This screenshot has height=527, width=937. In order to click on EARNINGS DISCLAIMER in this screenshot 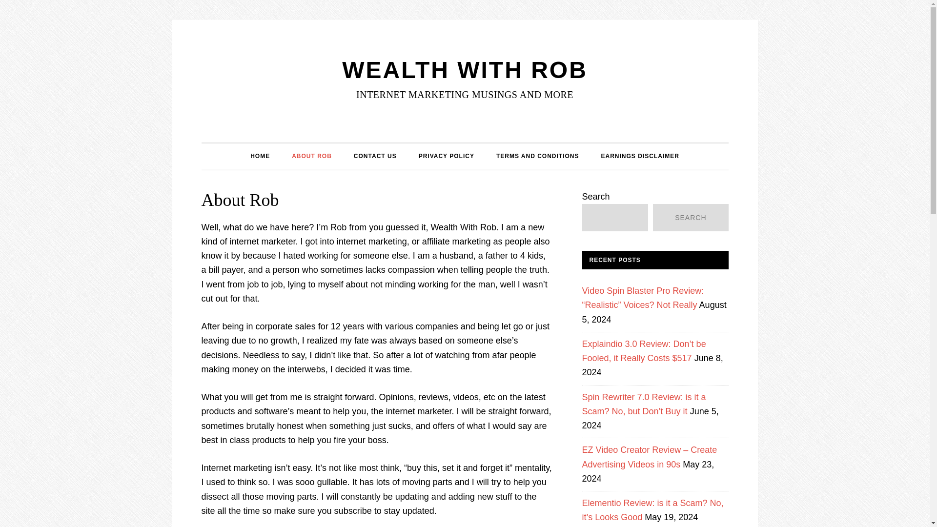, I will do `click(640, 156)`.